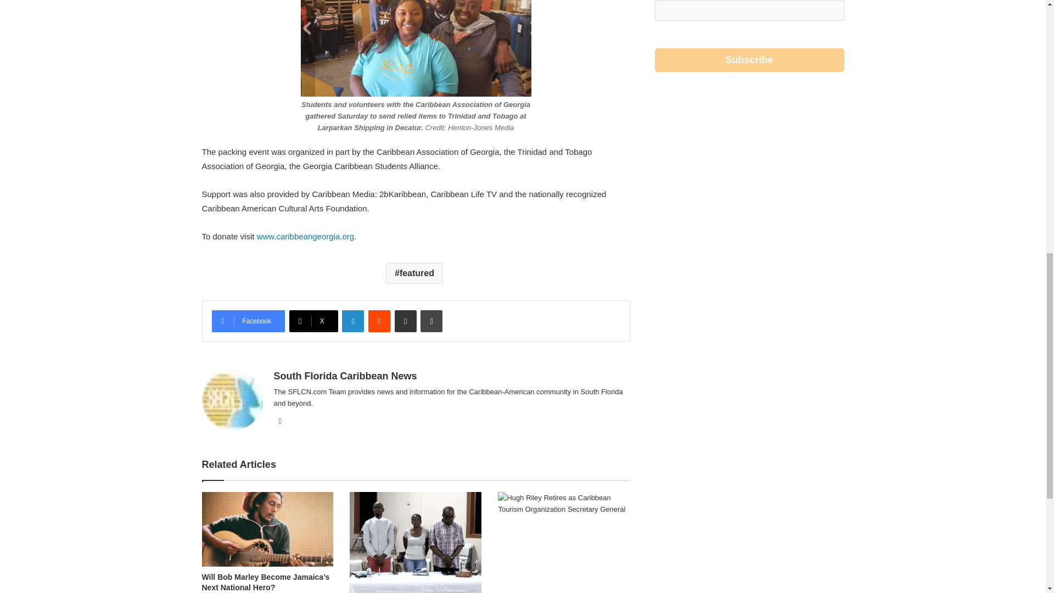 This screenshot has height=593, width=1054. I want to click on Share via Email, so click(405, 321).